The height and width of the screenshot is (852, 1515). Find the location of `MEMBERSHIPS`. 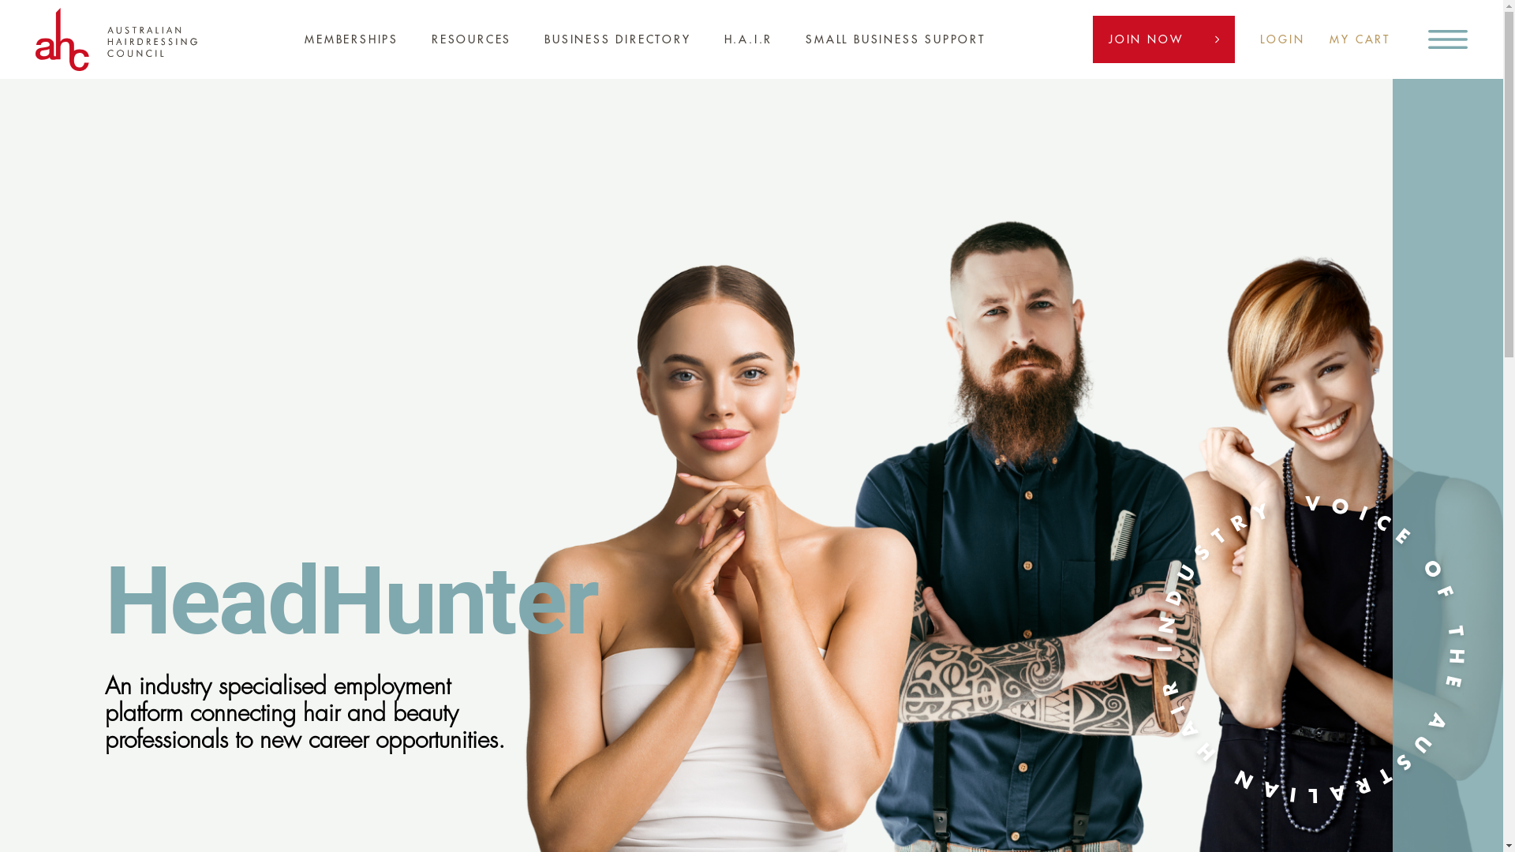

MEMBERSHIPS is located at coordinates (352, 39).